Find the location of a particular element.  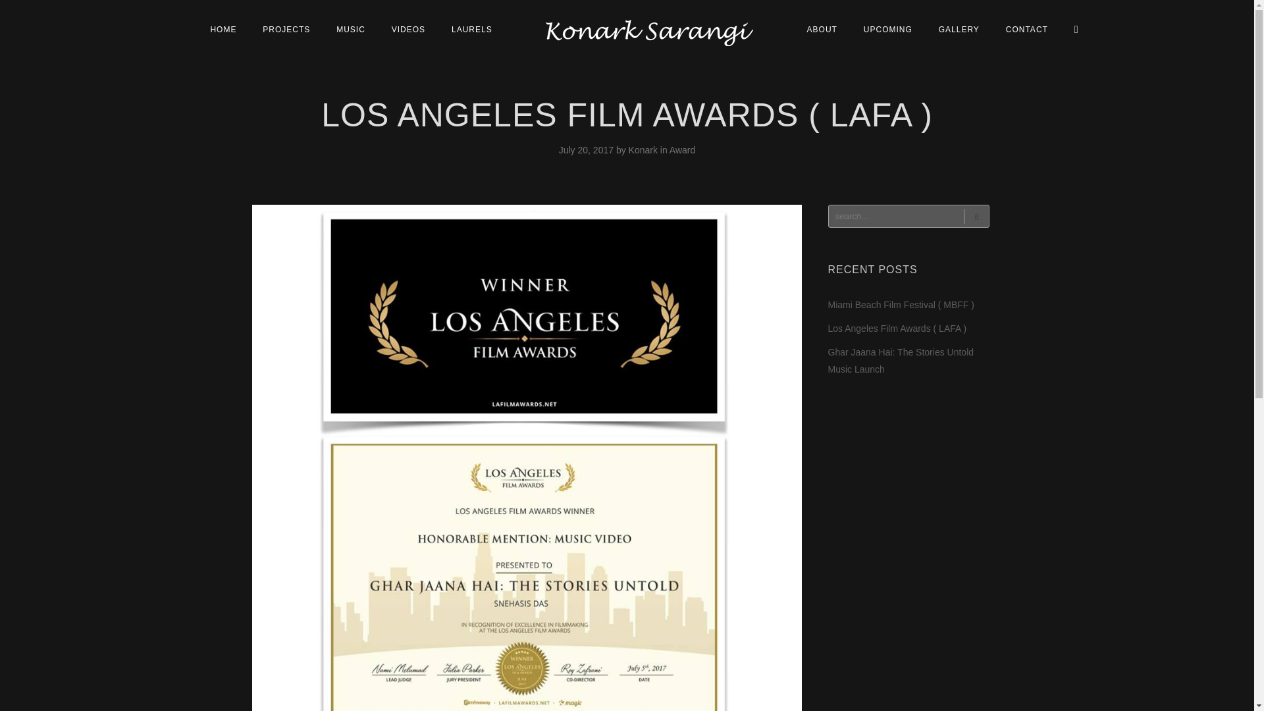

GALLERY is located at coordinates (959, 29).